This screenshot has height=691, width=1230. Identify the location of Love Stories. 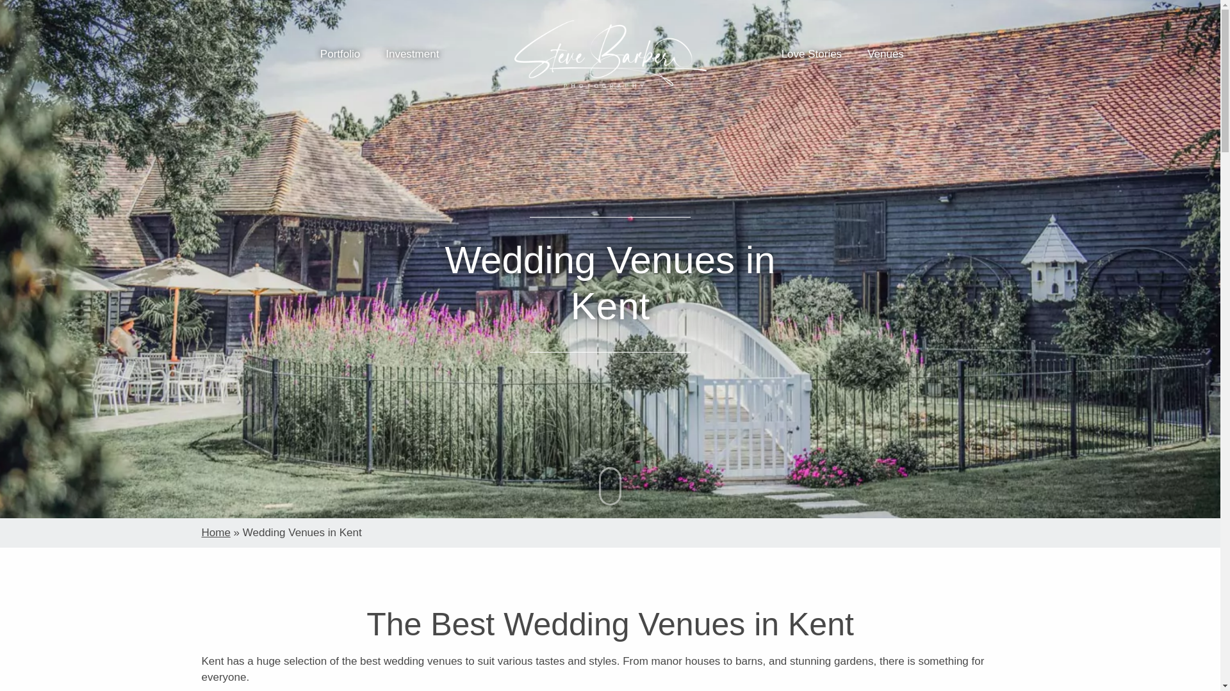
(812, 54).